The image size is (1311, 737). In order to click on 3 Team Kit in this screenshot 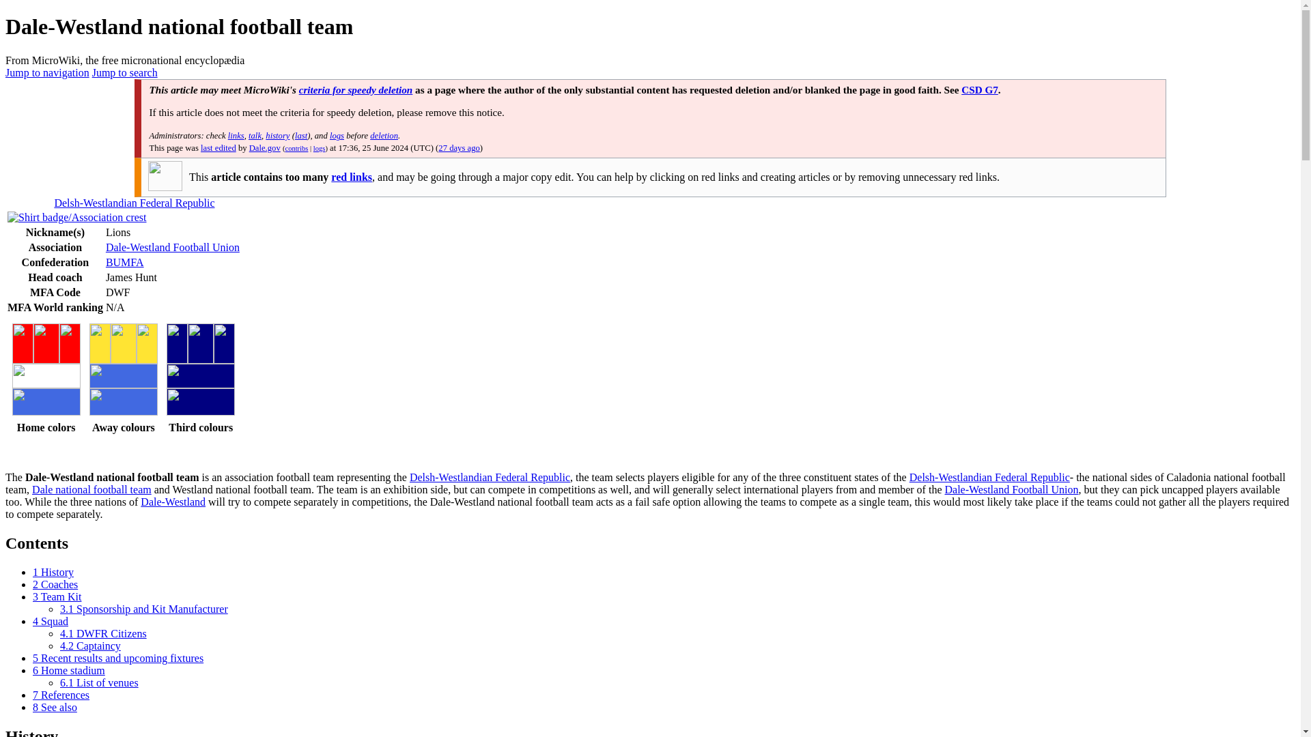, I will do `click(57, 596)`.